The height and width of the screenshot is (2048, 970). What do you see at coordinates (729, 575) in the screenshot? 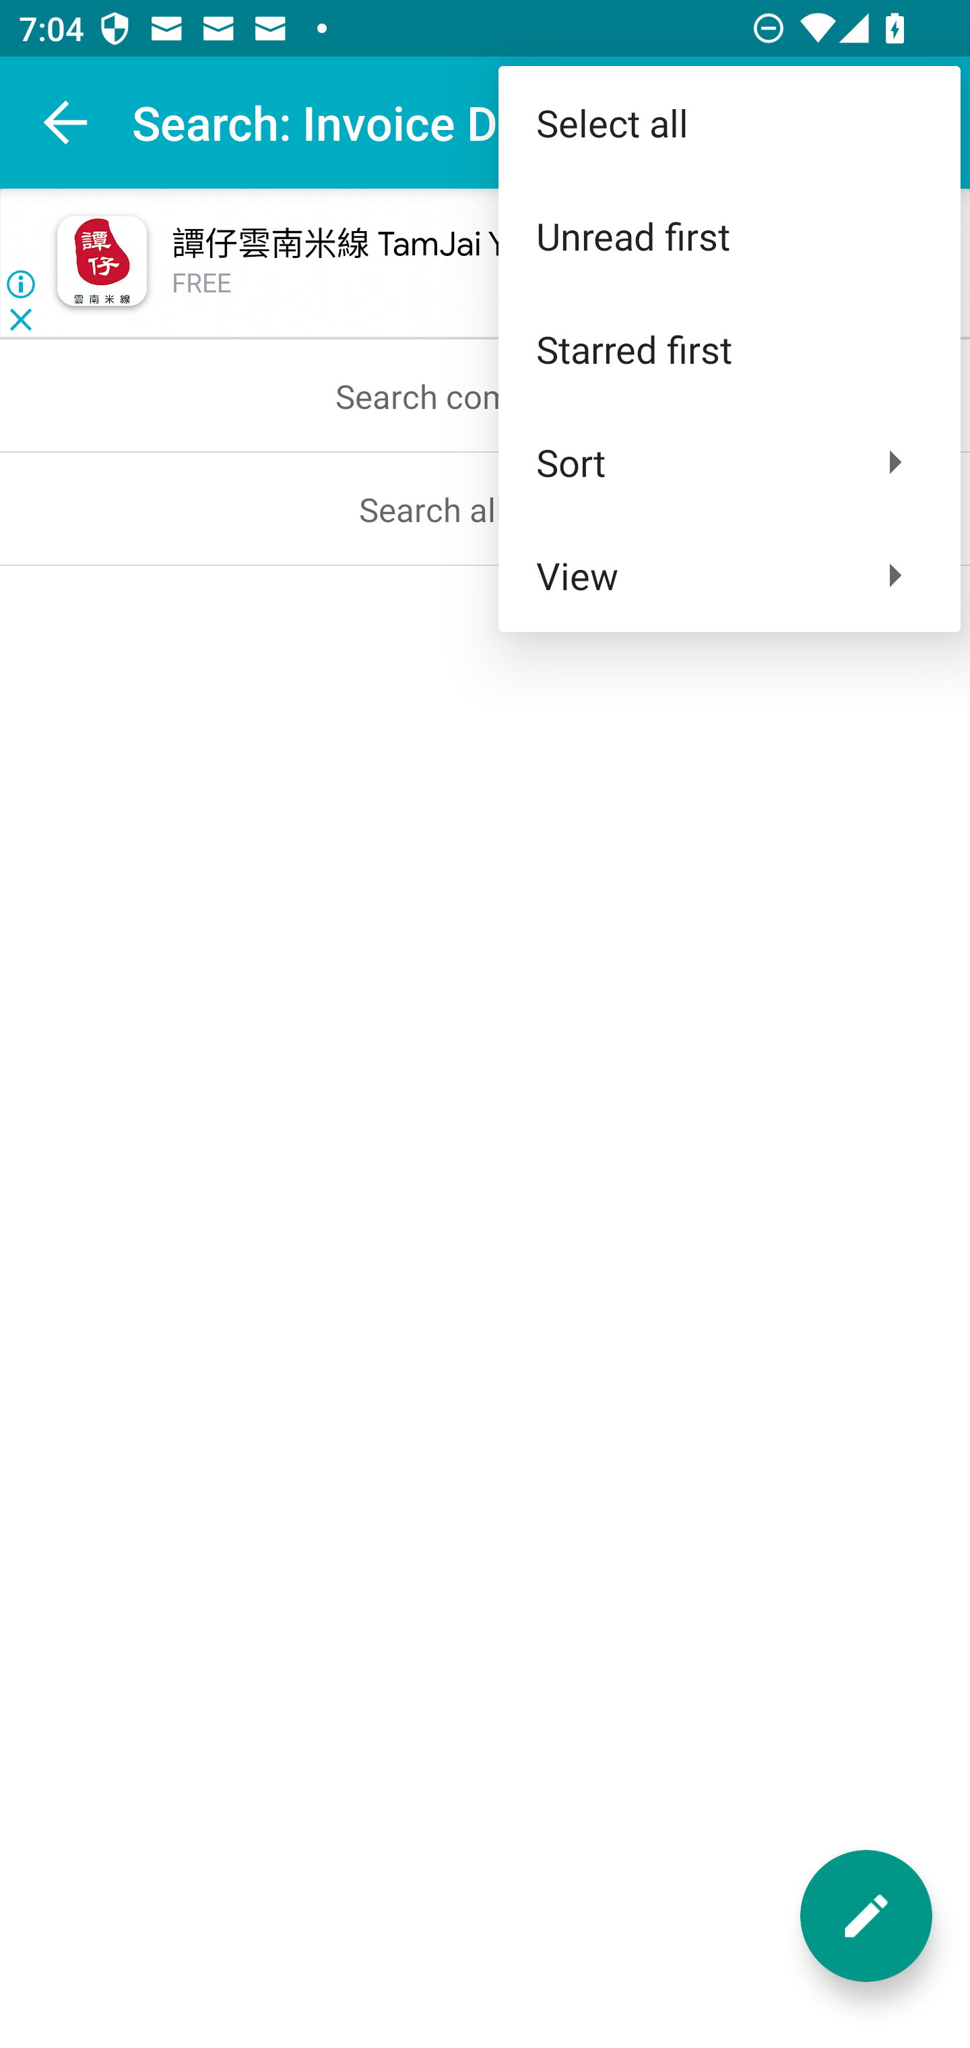
I see `View` at bounding box center [729, 575].